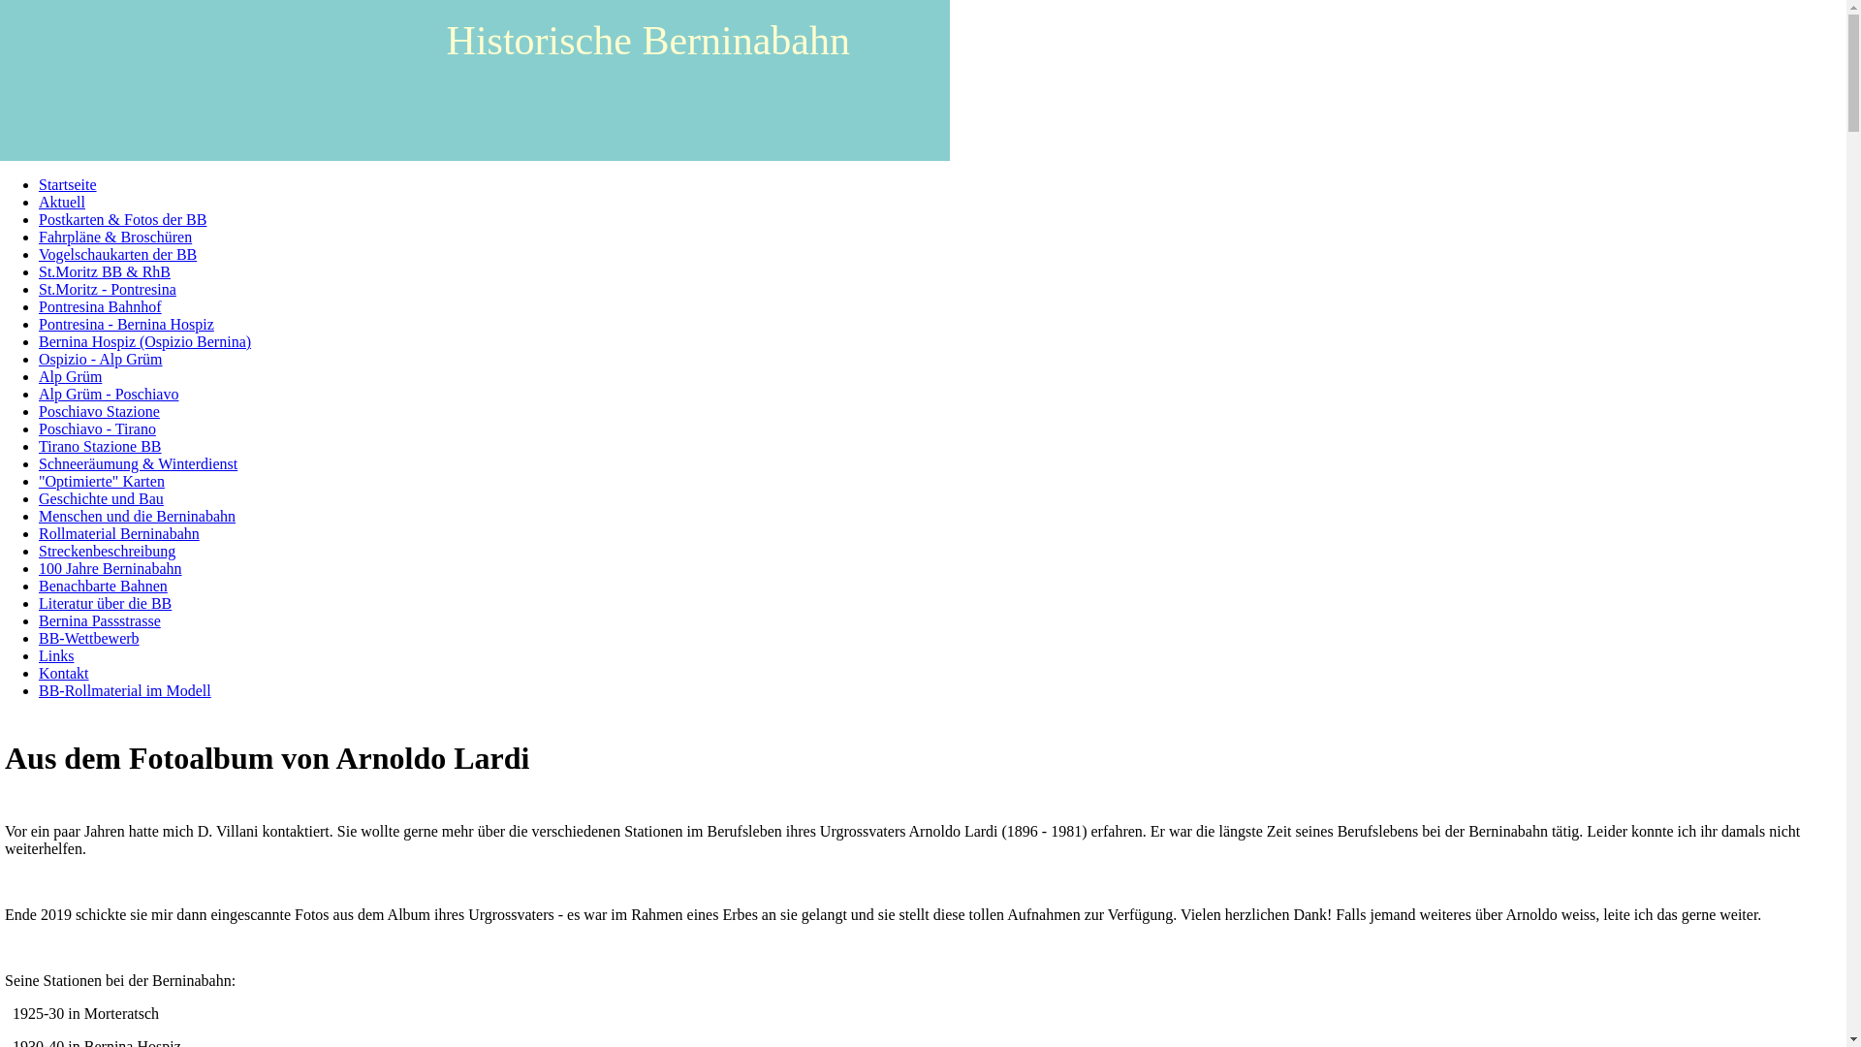 The height and width of the screenshot is (1047, 1861). What do you see at coordinates (107, 551) in the screenshot?
I see `Streckenbeschreibung` at bounding box center [107, 551].